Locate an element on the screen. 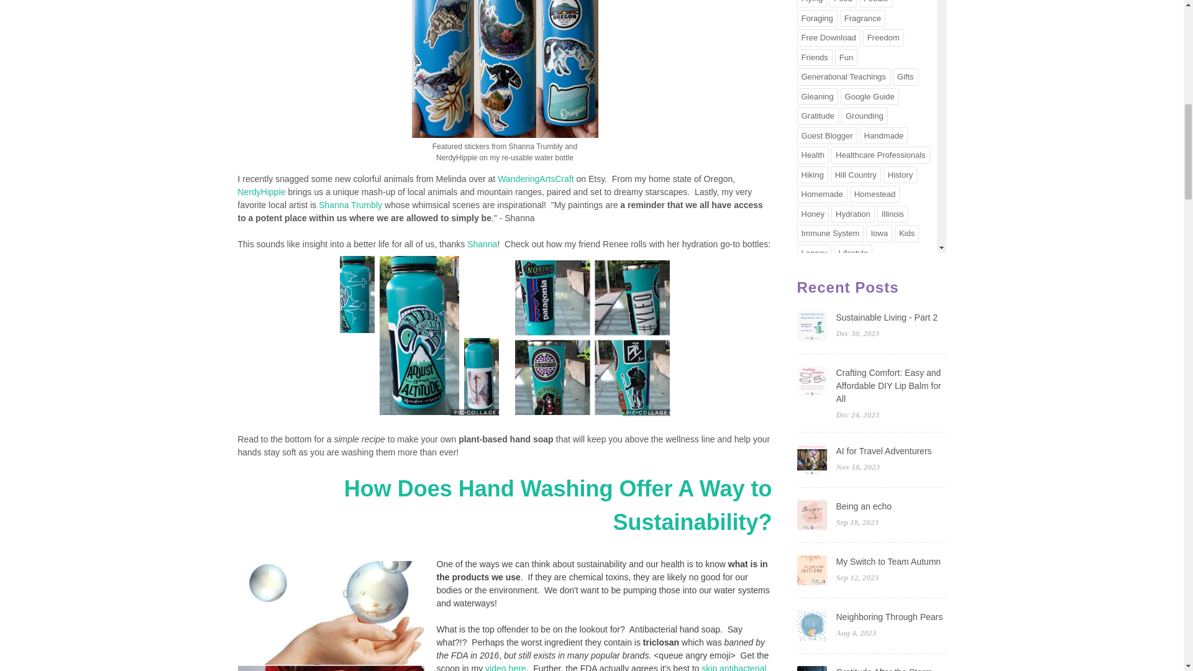 The height and width of the screenshot is (671, 1193). NerdyHippie is located at coordinates (261, 192).